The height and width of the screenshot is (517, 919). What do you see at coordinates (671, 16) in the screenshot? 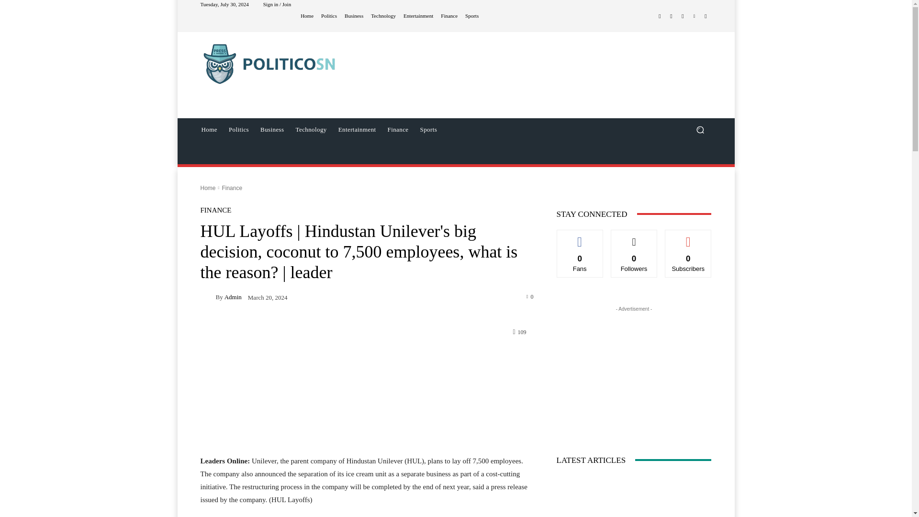
I see `Instagram` at bounding box center [671, 16].